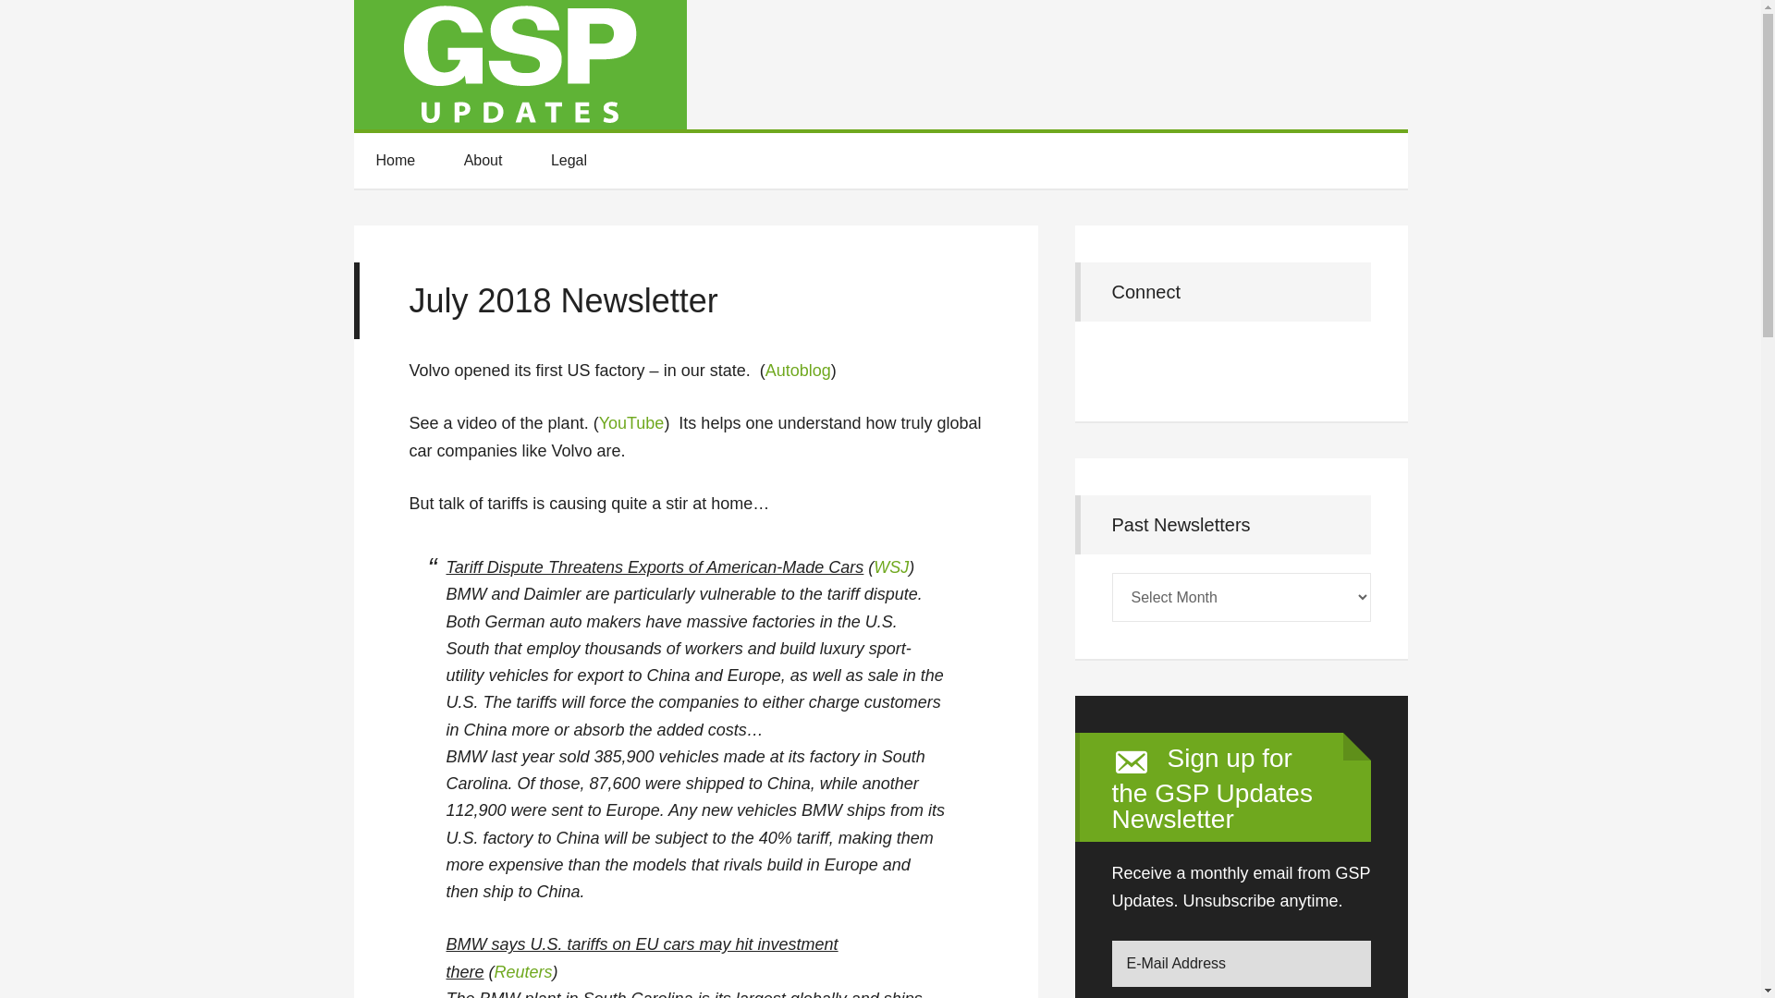 This screenshot has width=1775, height=998. What do you see at coordinates (520, 65) in the screenshot?
I see `GSP UPDATES` at bounding box center [520, 65].